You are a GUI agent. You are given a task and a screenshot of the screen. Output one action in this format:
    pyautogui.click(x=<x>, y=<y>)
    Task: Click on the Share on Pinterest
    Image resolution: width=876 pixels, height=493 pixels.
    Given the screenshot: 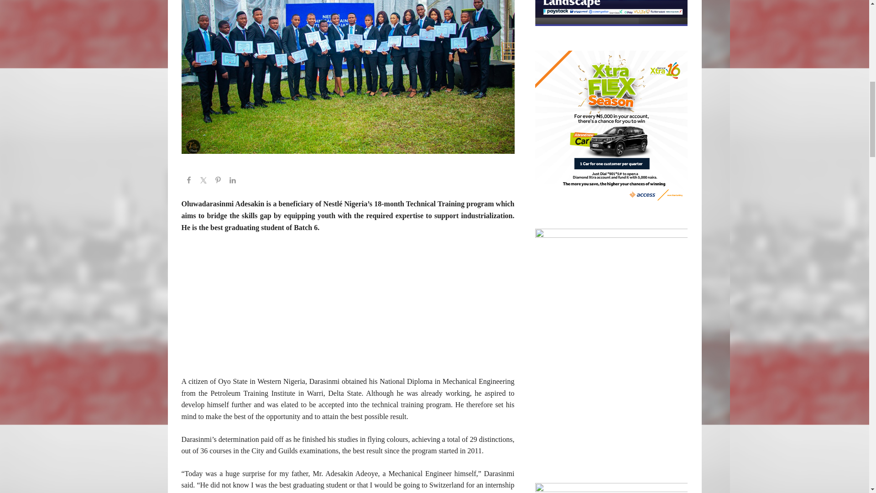 What is the action you would take?
    pyautogui.click(x=218, y=182)
    